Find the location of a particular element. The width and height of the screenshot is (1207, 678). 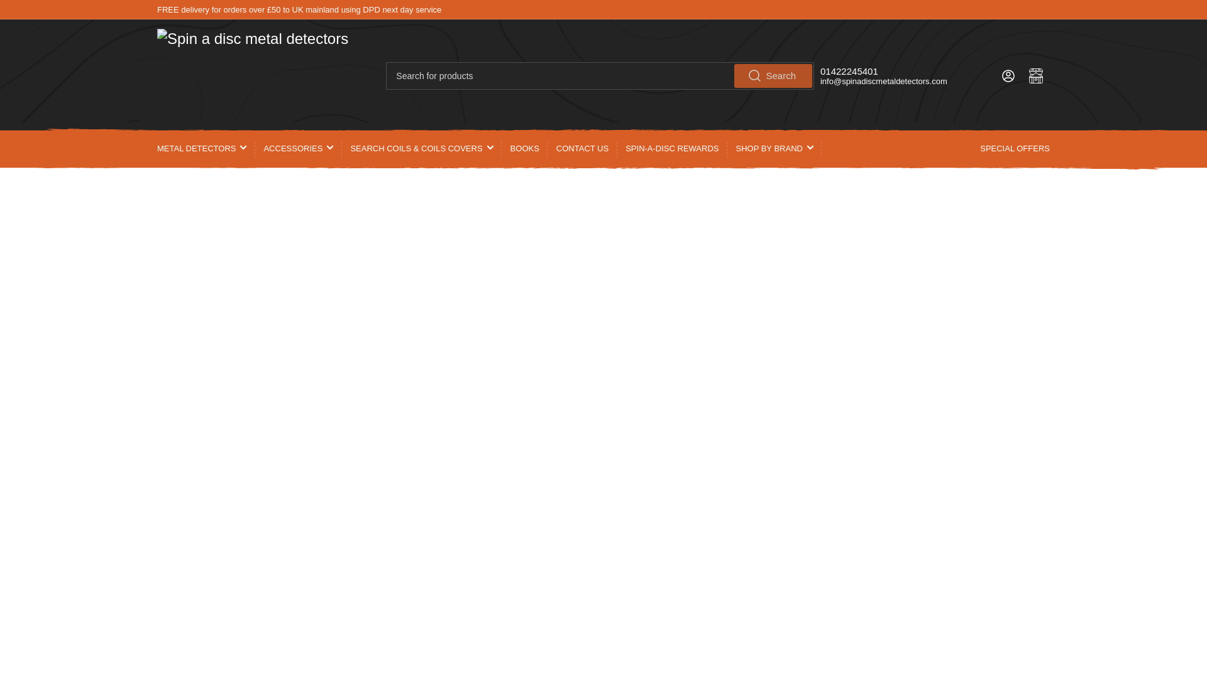

Log in is located at coordinates (1008, 75).